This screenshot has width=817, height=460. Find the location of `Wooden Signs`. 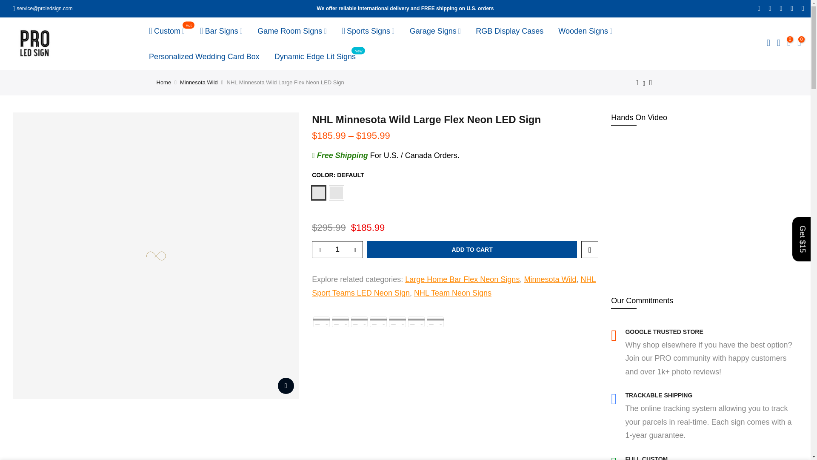

Wooden Signs is located at coordinates (799, 43).